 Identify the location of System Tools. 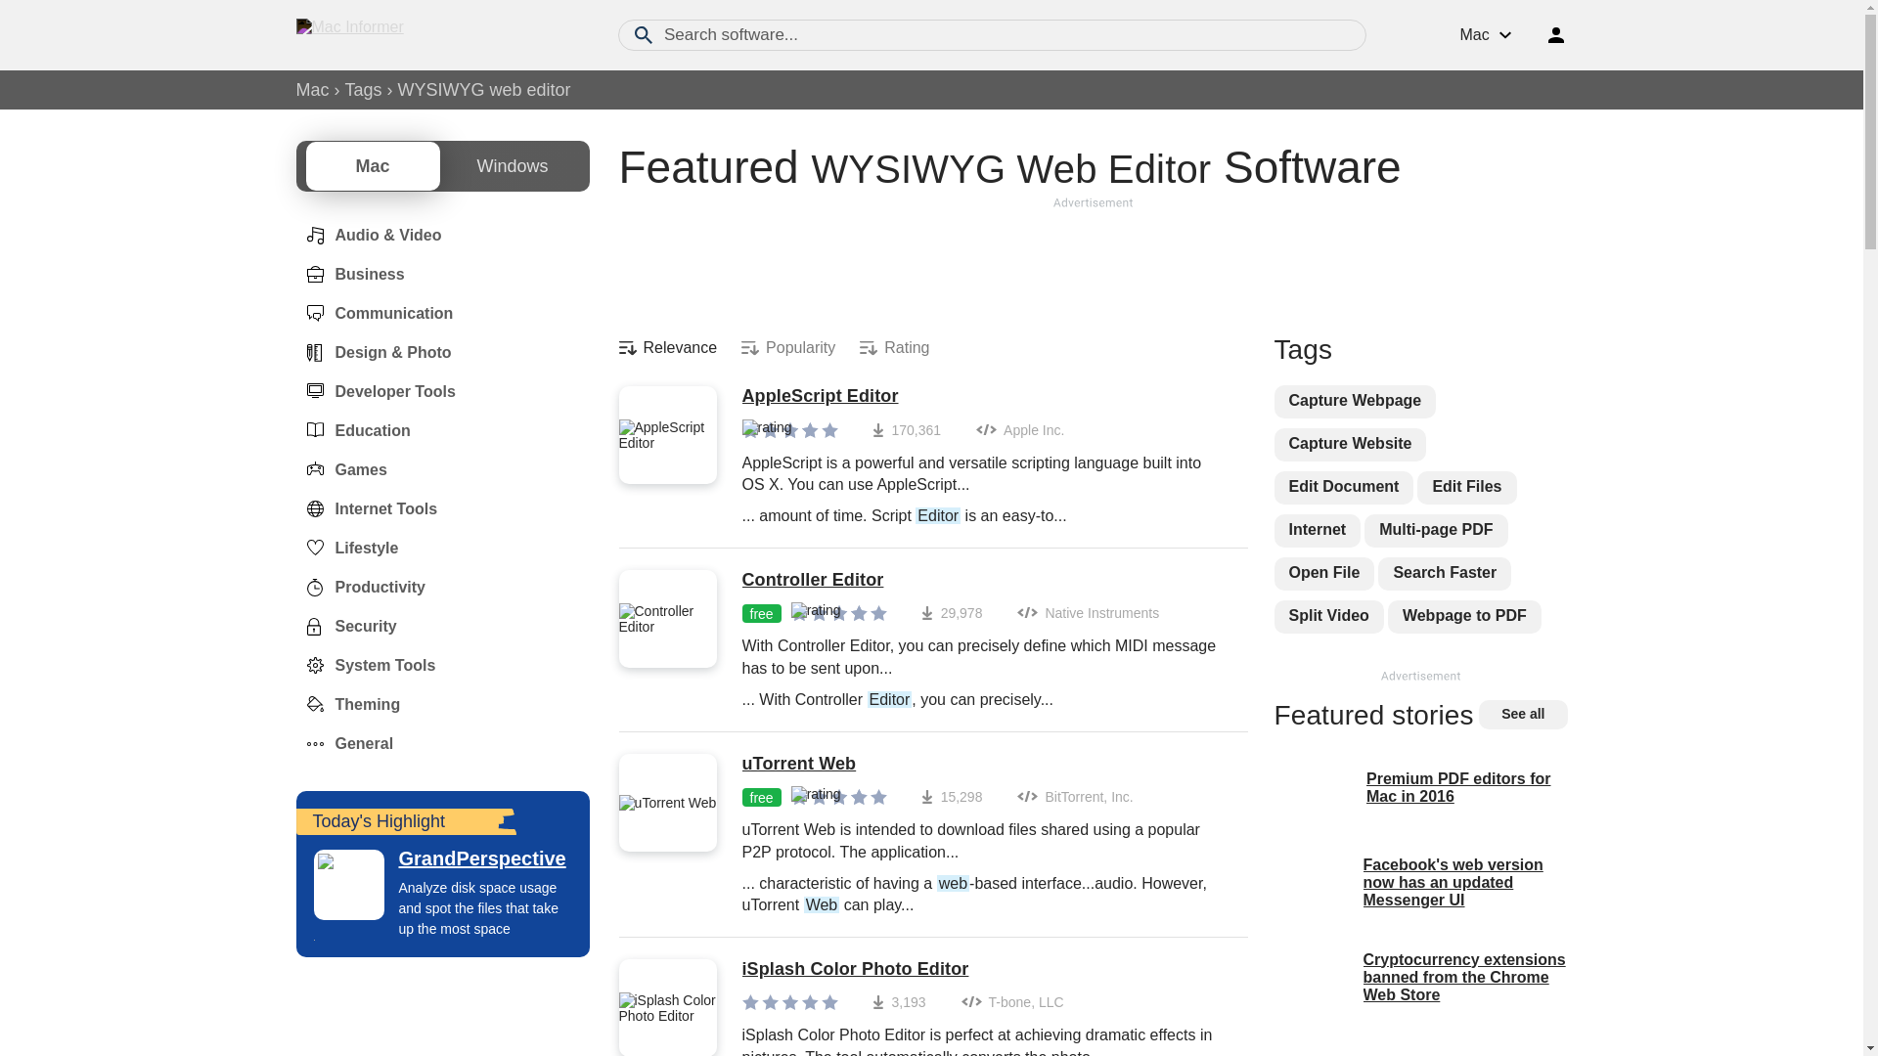
(365, 665).